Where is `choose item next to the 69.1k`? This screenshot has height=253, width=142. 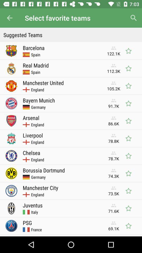 choose item next to the 69.1k is located at coordinates (27, 223).